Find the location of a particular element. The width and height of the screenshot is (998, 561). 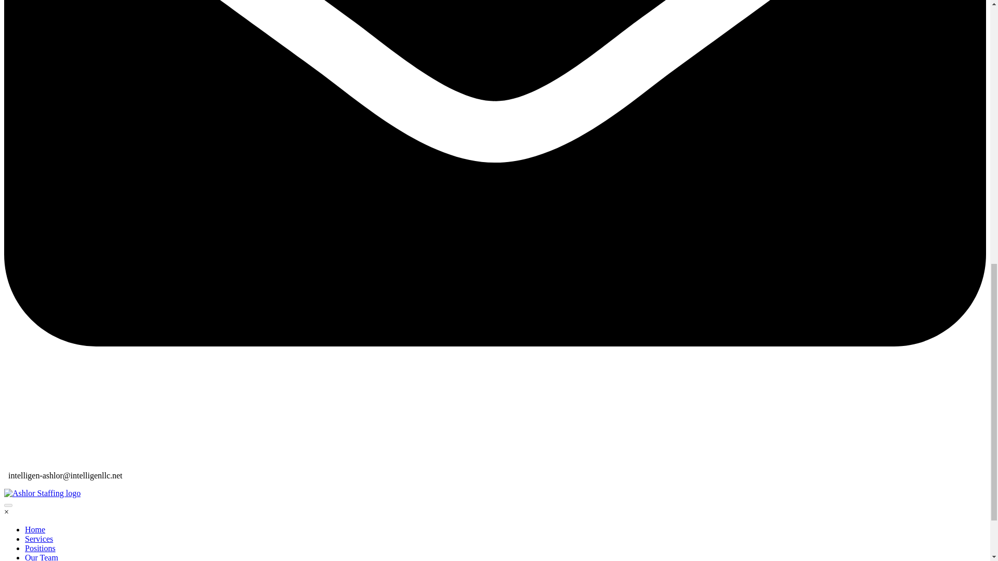

Our Team is located at coordinates (42, 557).